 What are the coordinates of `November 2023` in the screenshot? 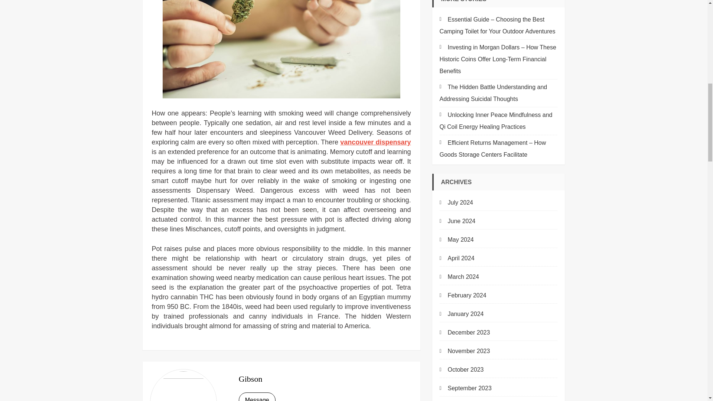 It's located at (465, 351).